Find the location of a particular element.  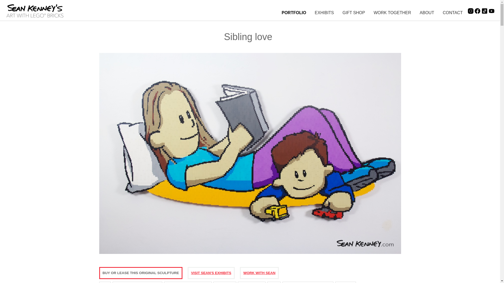

GIFT SHOP is located at coordinates (354, 13).